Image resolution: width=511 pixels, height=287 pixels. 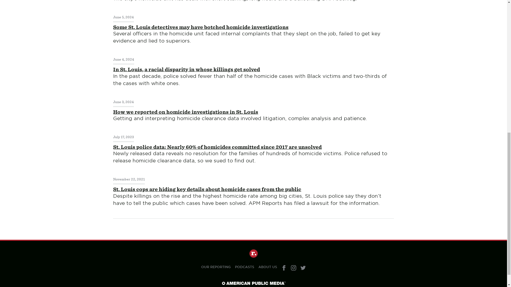 I want to click on American Public Media, so click(x=253, y=283).